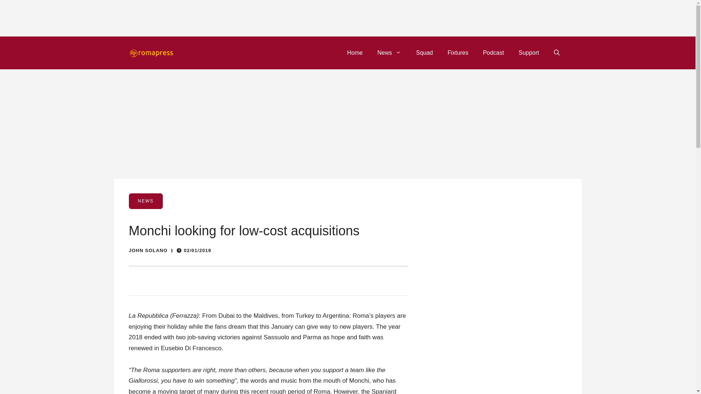  Describe the element at coordinates (424, 53) in the screenshot. I see `Squad` at that location.